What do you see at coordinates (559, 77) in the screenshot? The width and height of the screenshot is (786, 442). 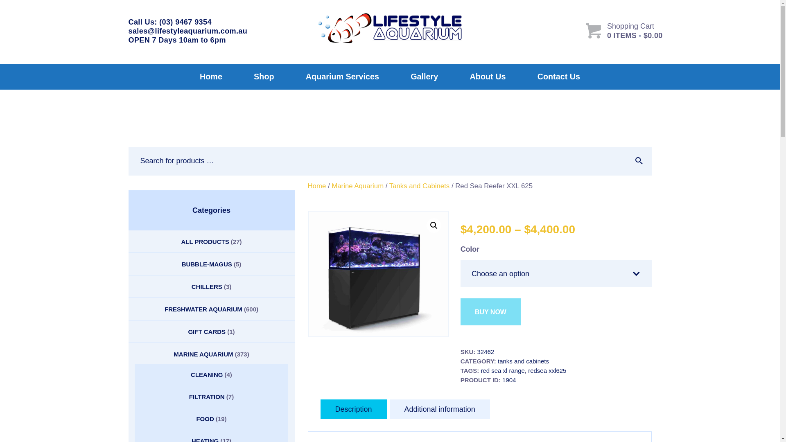 I see `Contact Us` at bounding box center [559, 77].